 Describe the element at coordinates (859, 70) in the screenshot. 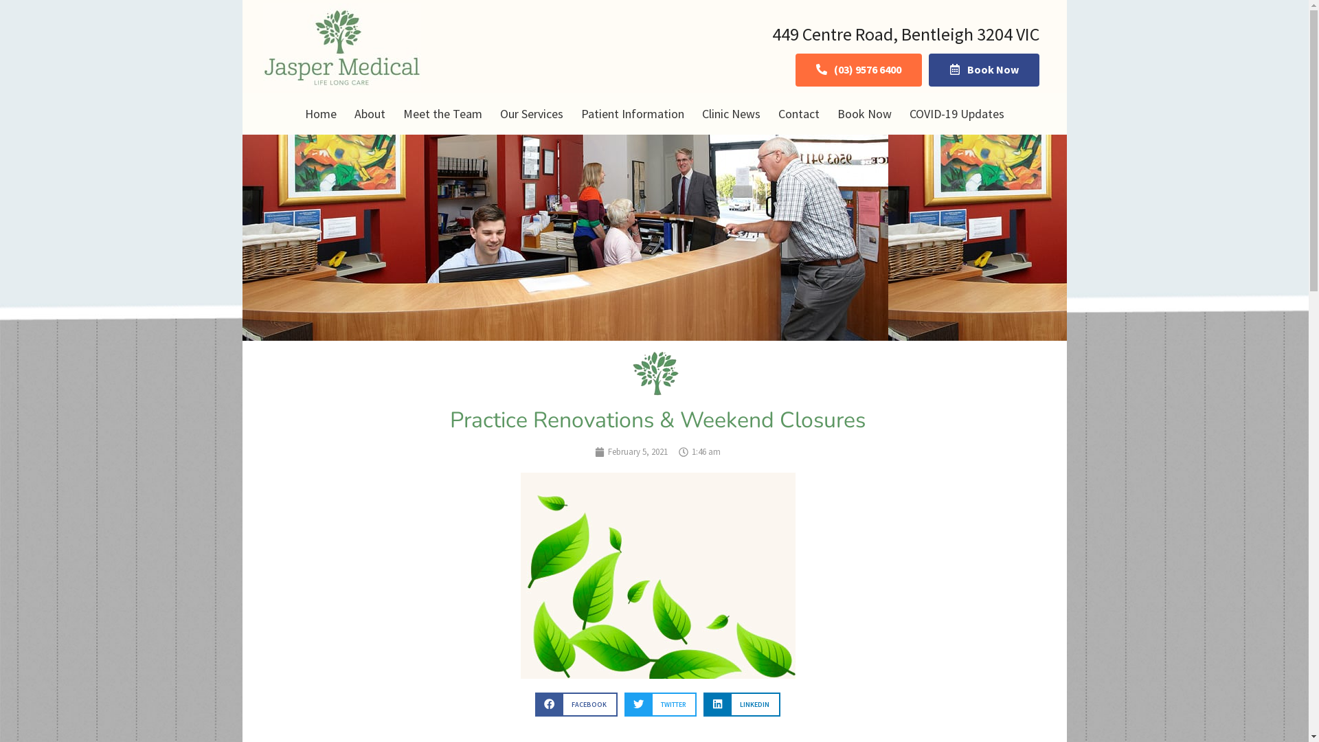

I see `(03) 9576 6400` at that location.